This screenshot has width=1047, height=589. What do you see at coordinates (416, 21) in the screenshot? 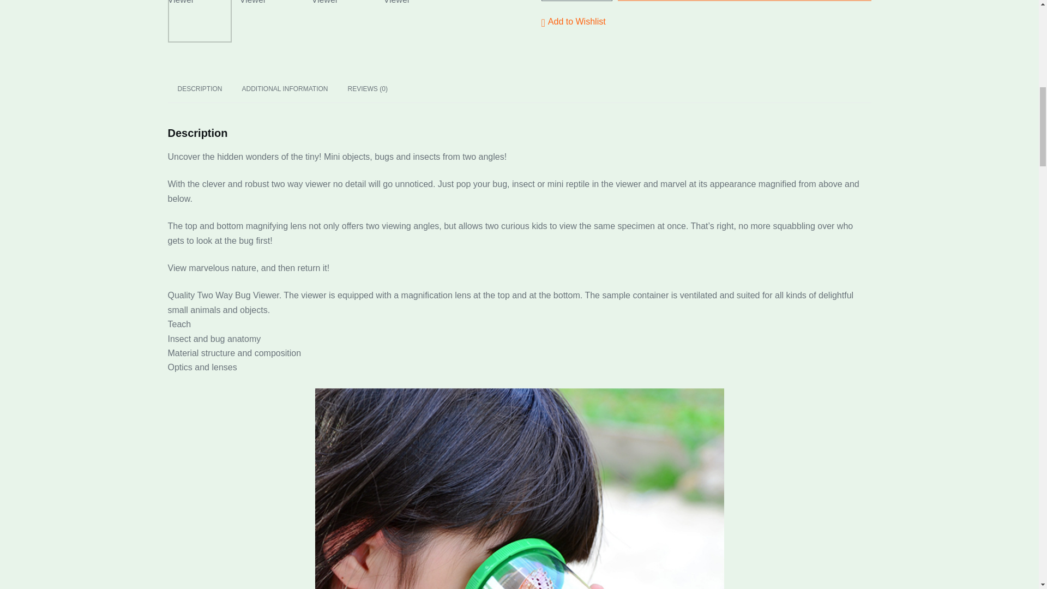
I see `KeTan - Bug Viewer - Media 03` at bounding box center [416, 21].